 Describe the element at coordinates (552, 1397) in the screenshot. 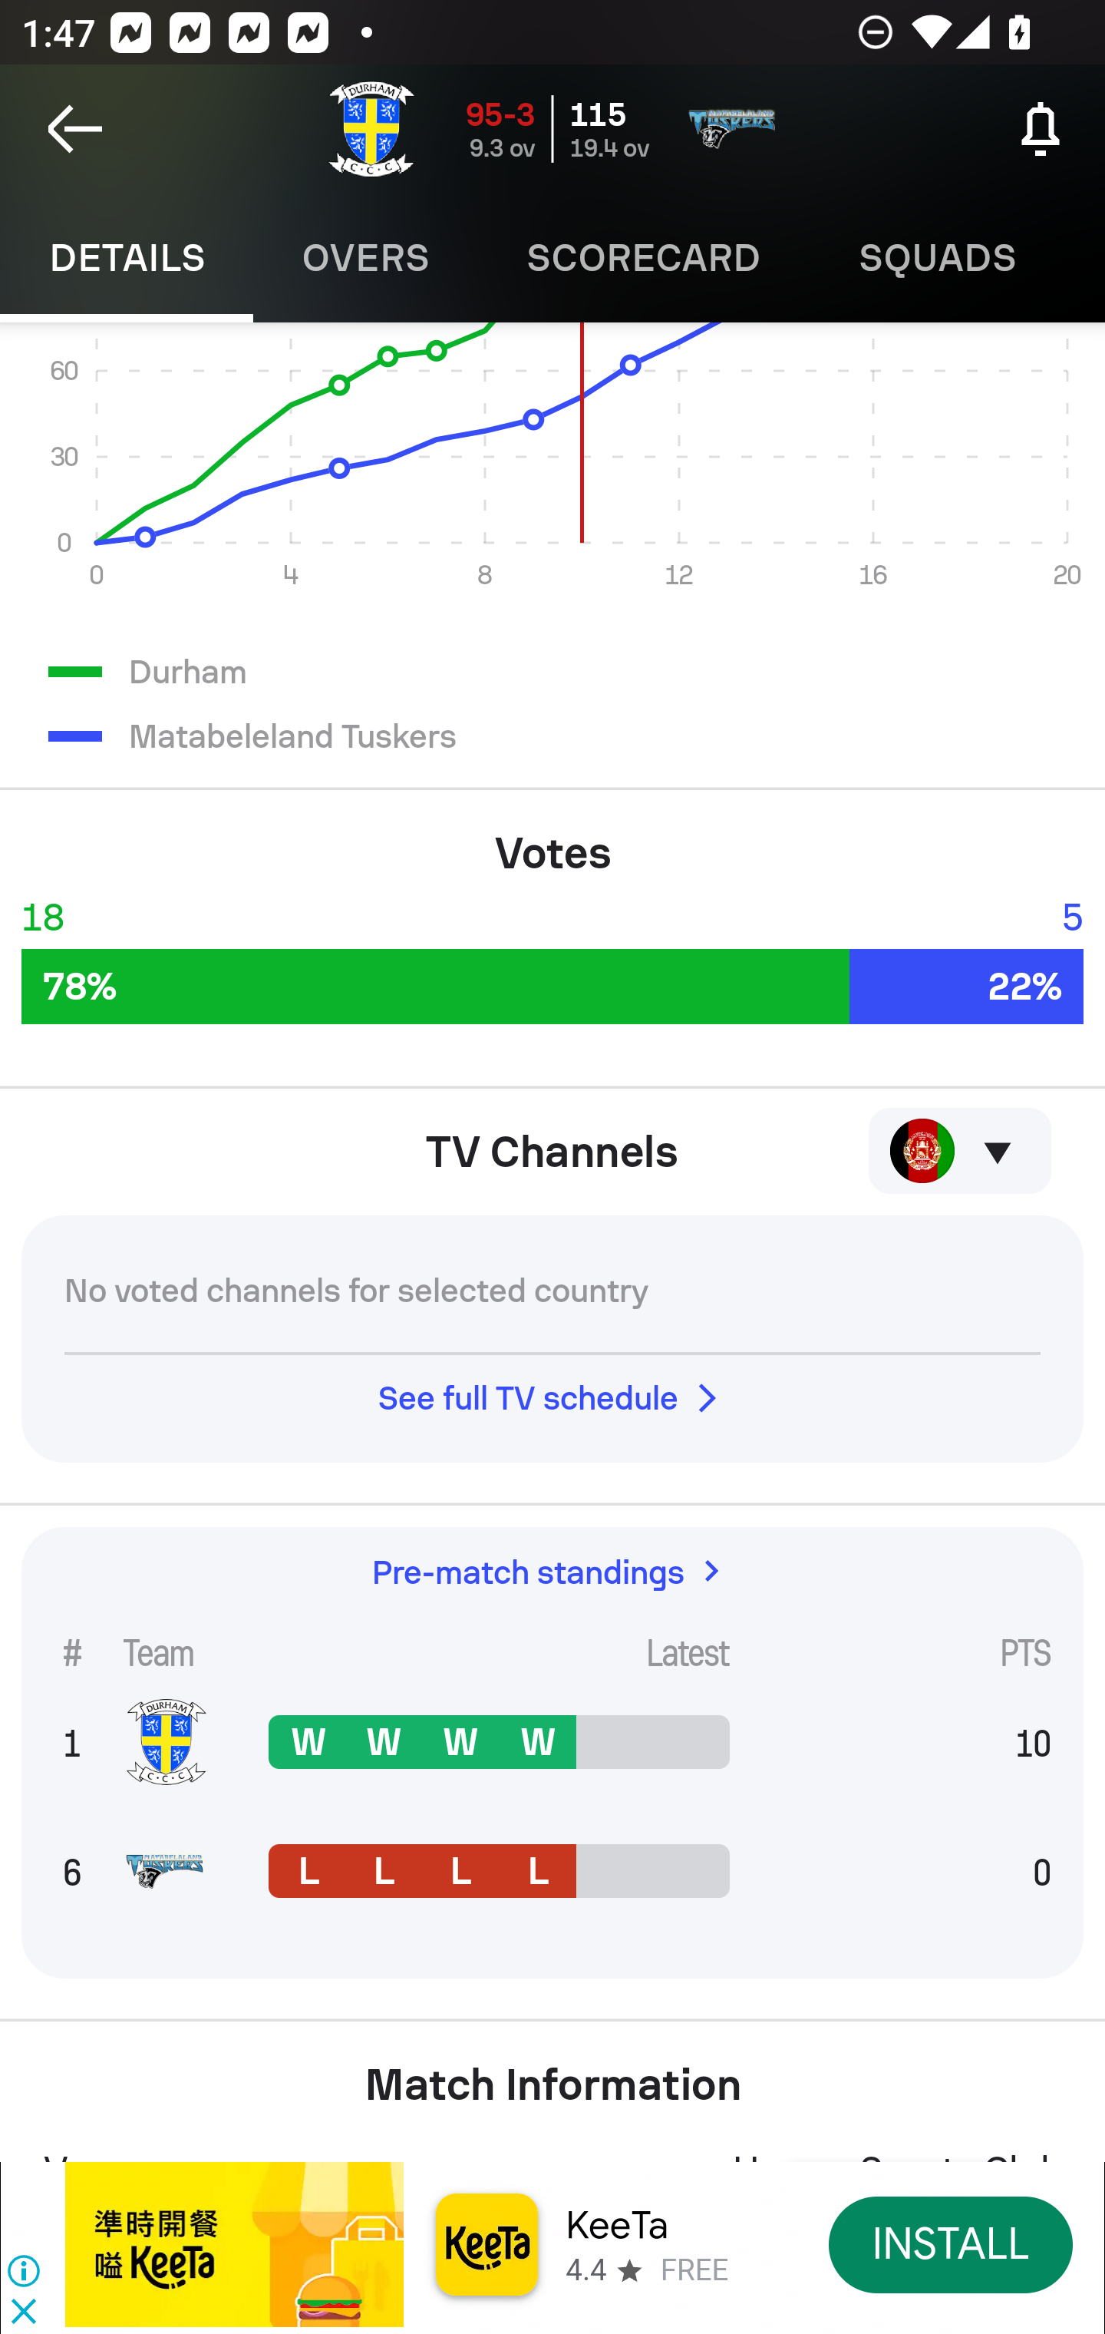

I see `See full TV schedule` at that location.